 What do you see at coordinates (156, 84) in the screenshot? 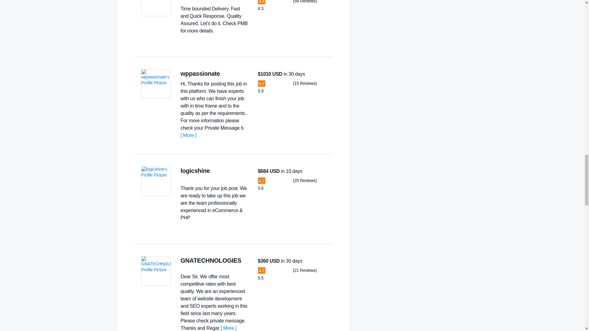
I see `View wppassionate's Profile` at bounding box center [156, 84].